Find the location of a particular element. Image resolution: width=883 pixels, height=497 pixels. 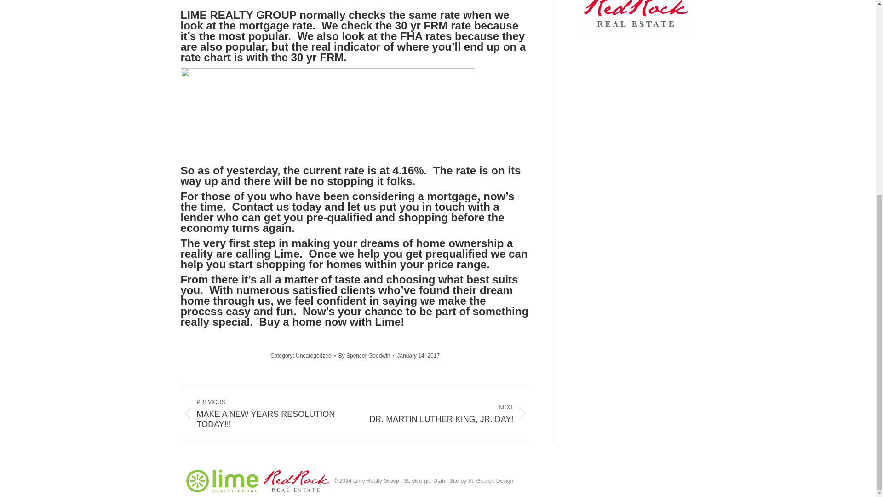

By Spencer Goodwin is located at coordinates (449, 413).